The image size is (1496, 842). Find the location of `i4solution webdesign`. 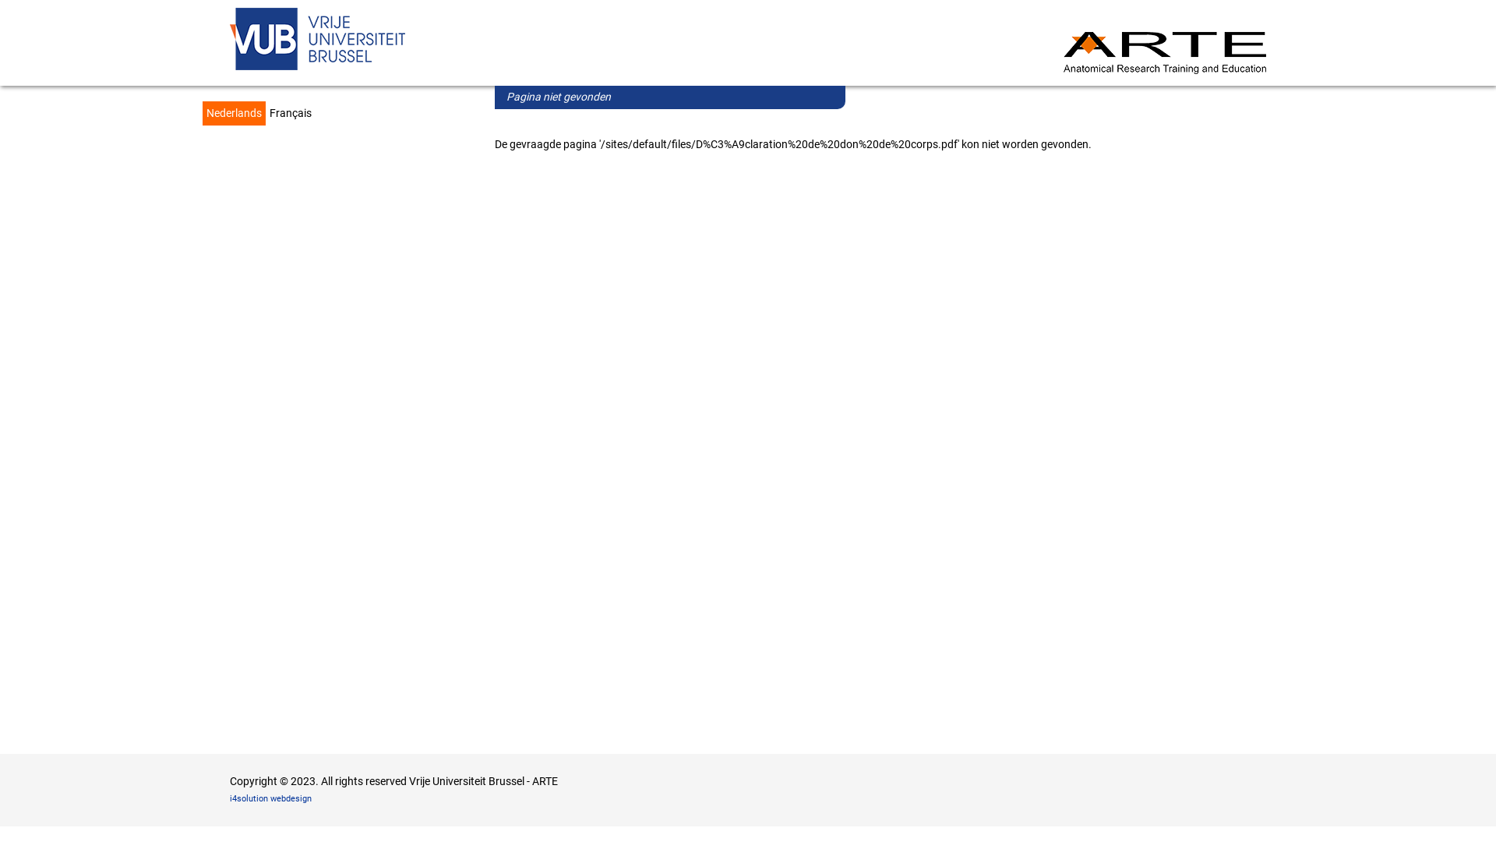

i4solution webdesign is located at coordinates (271, 798).